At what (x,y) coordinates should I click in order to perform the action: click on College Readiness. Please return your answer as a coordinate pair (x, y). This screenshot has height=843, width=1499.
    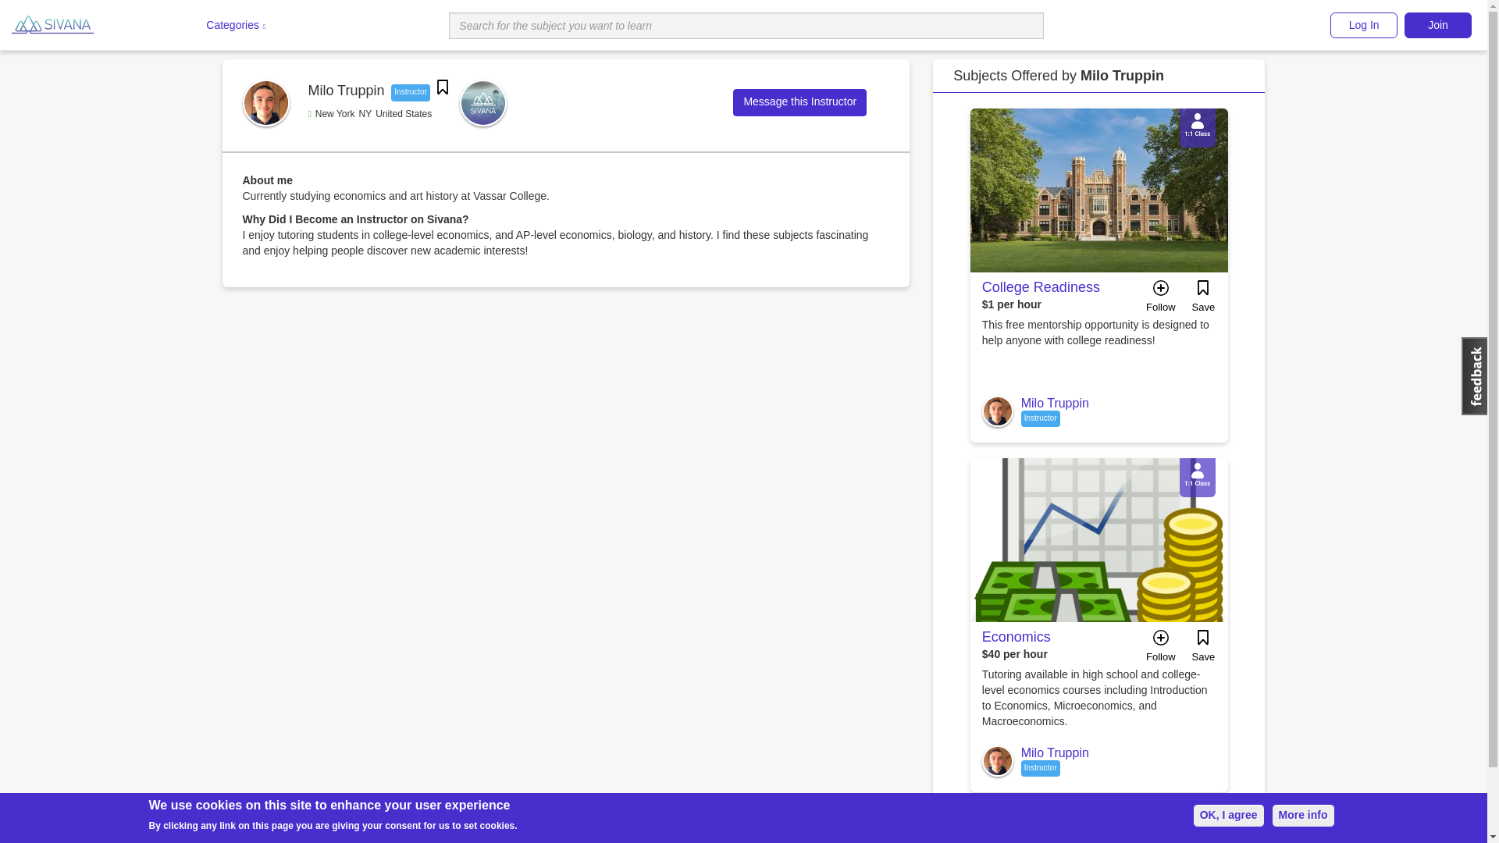
    Looking at the image, I should click on (1041, 287).